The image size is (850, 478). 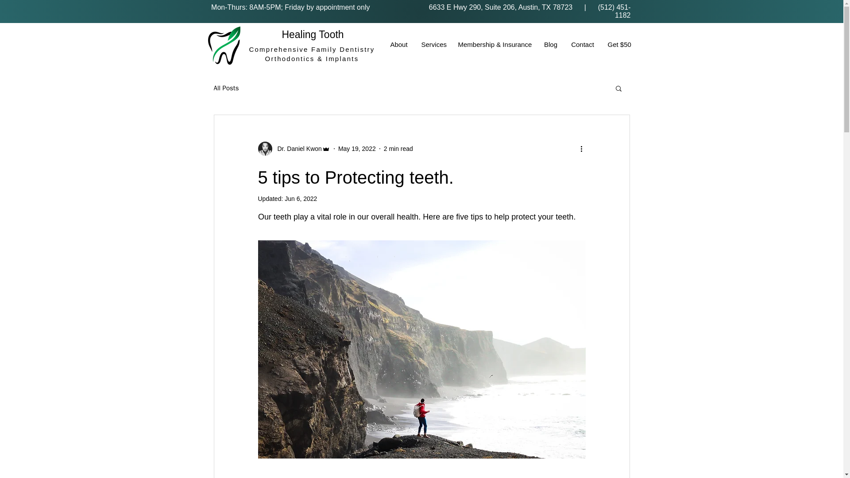 I want to click on About, so click(x=398, y=44).